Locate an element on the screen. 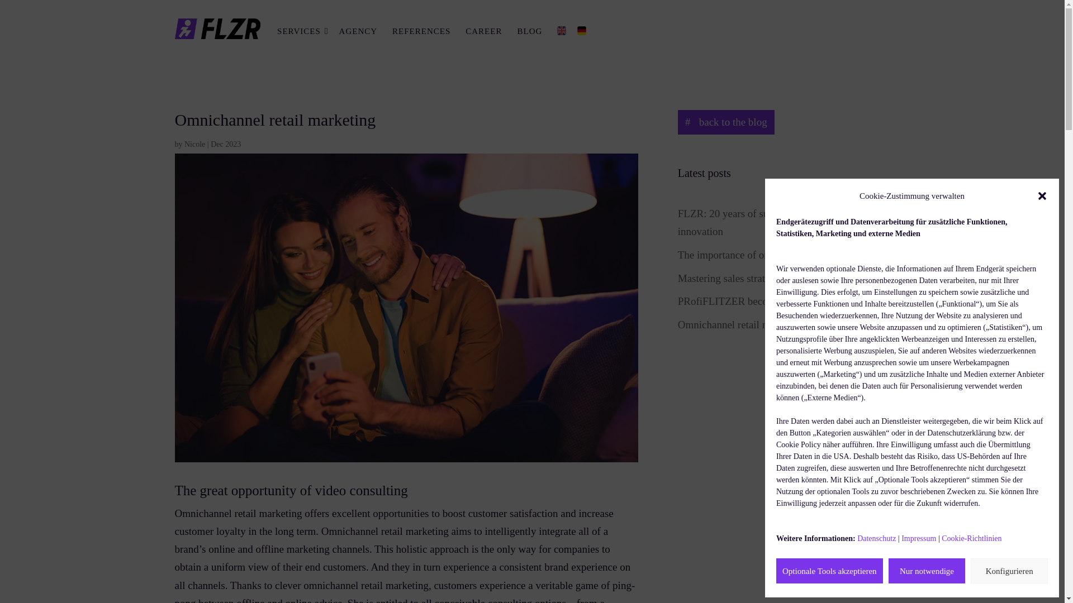 The width and height of the screenshot is (1073, 603). Konfigurieren is located at coordinates (1009, 571).